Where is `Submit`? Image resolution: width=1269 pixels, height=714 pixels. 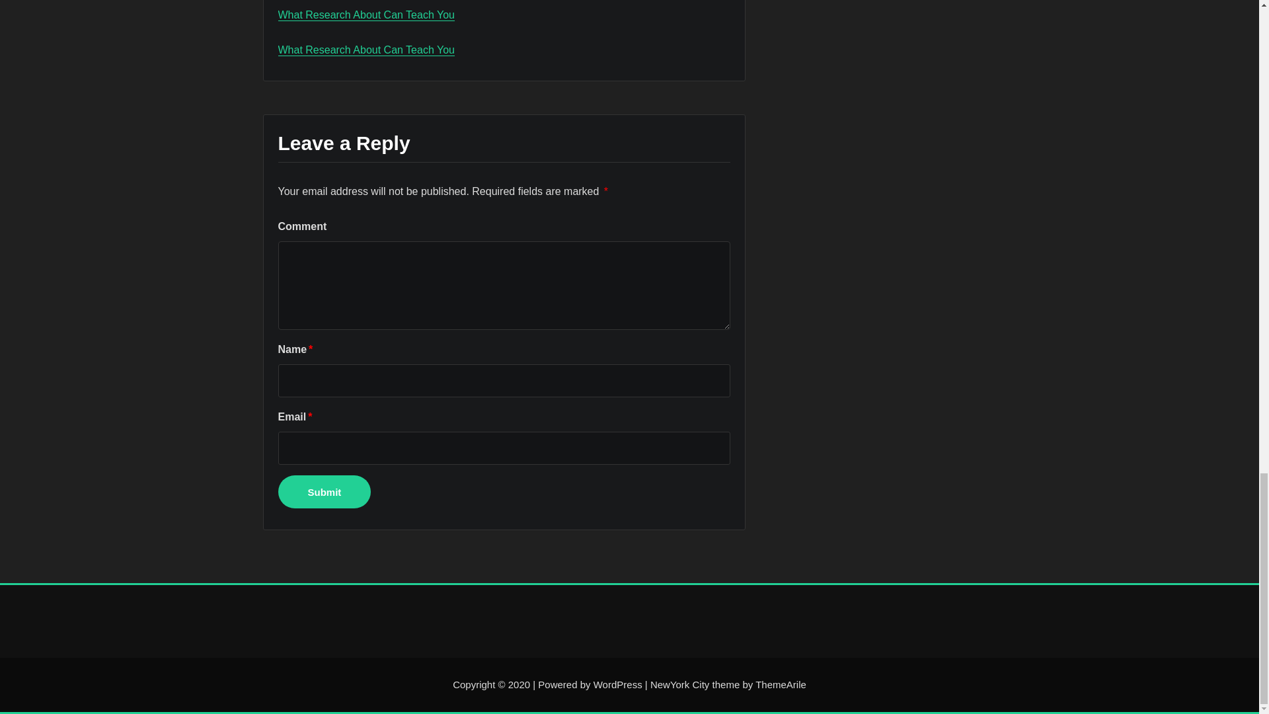
Submit is located at coordinates (324, 492).